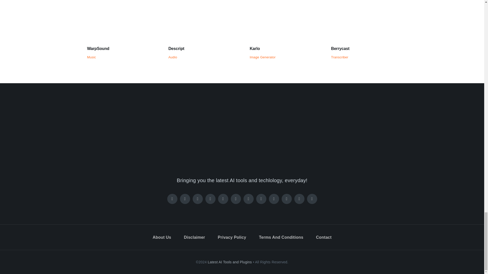 Image resolution: width=488 pixels, height=274 pixels. I want to click on Facebook, so click(172, 199).